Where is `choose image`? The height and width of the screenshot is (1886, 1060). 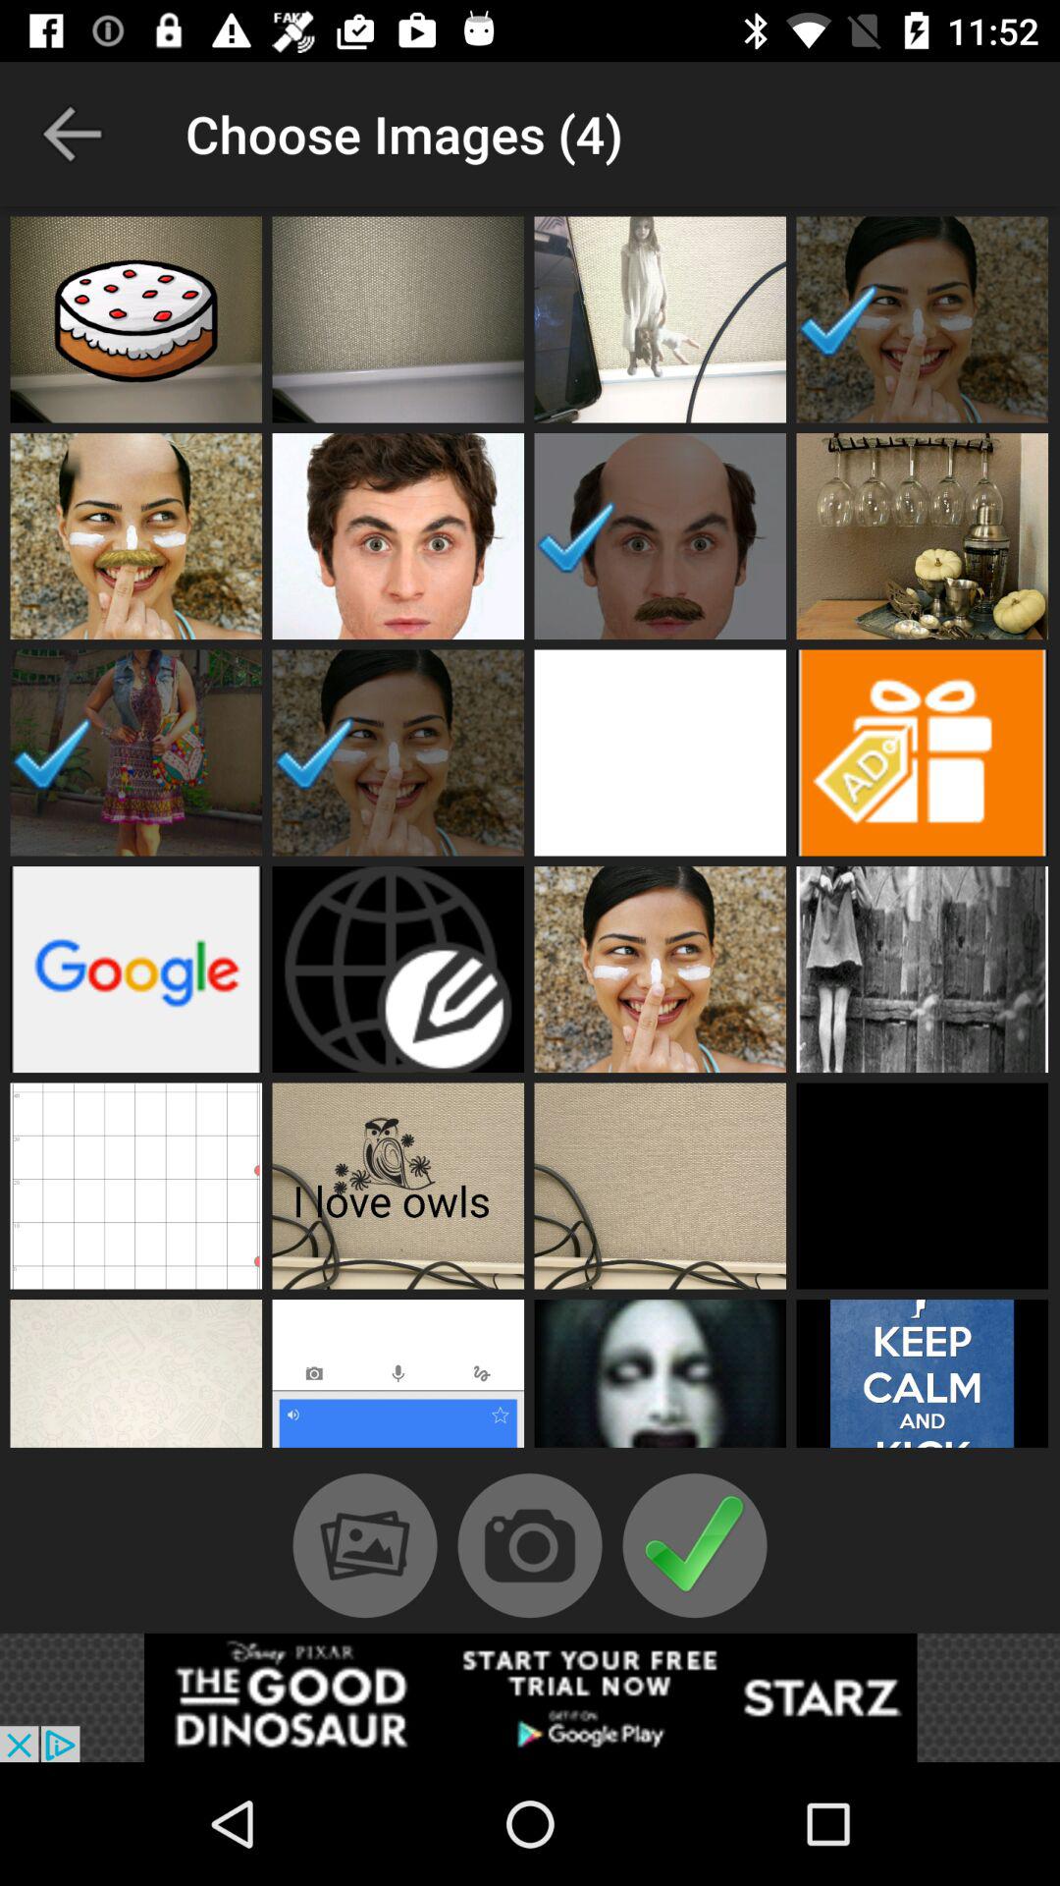 choose image is located at coordinates (660, 970).